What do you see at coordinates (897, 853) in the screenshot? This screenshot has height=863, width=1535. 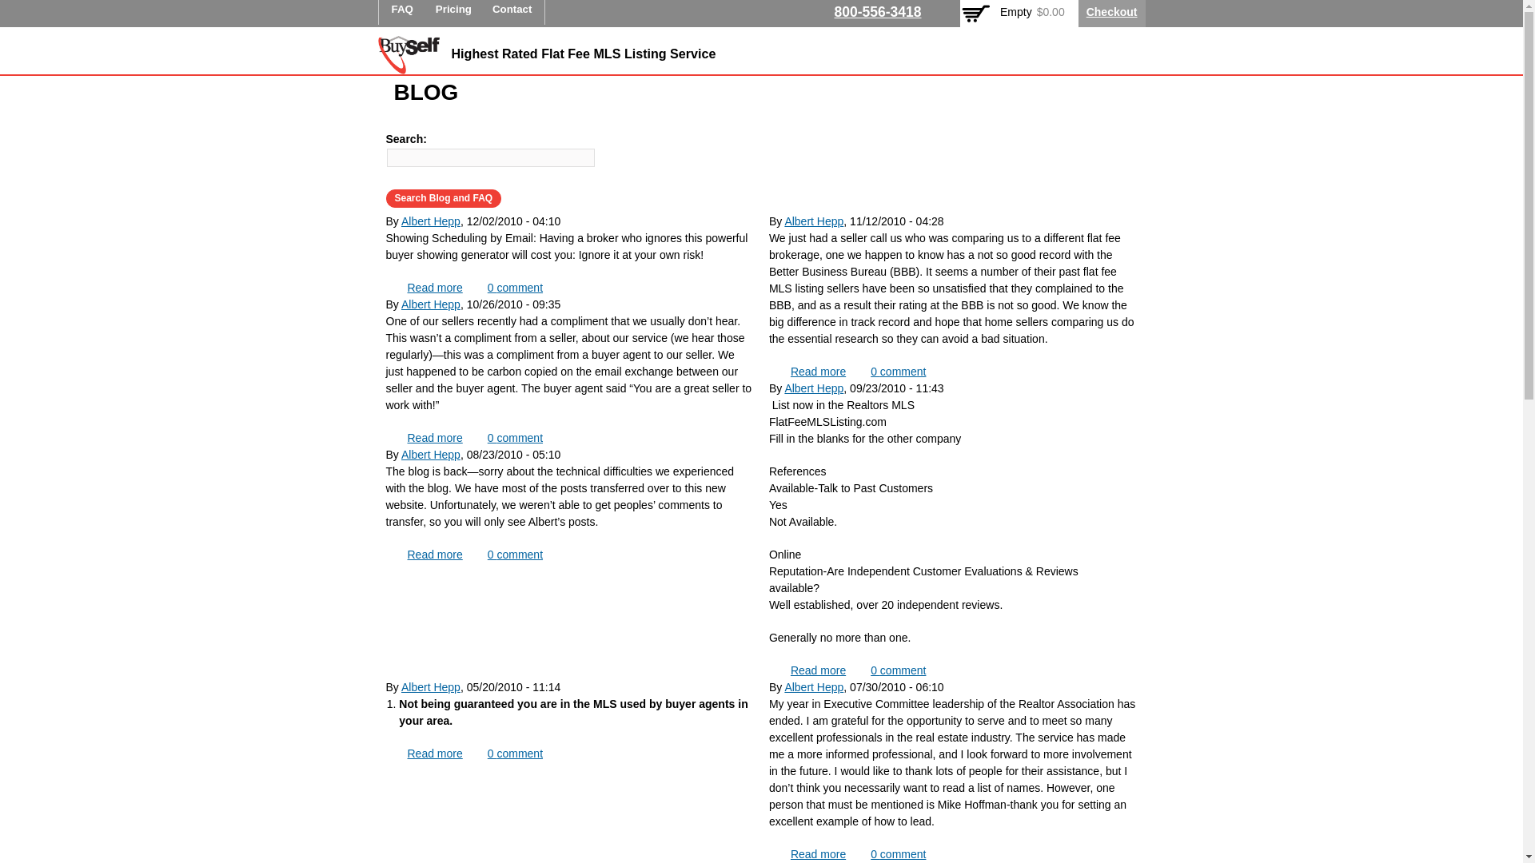 I see `0 comment` at bounding box center [897, 853].